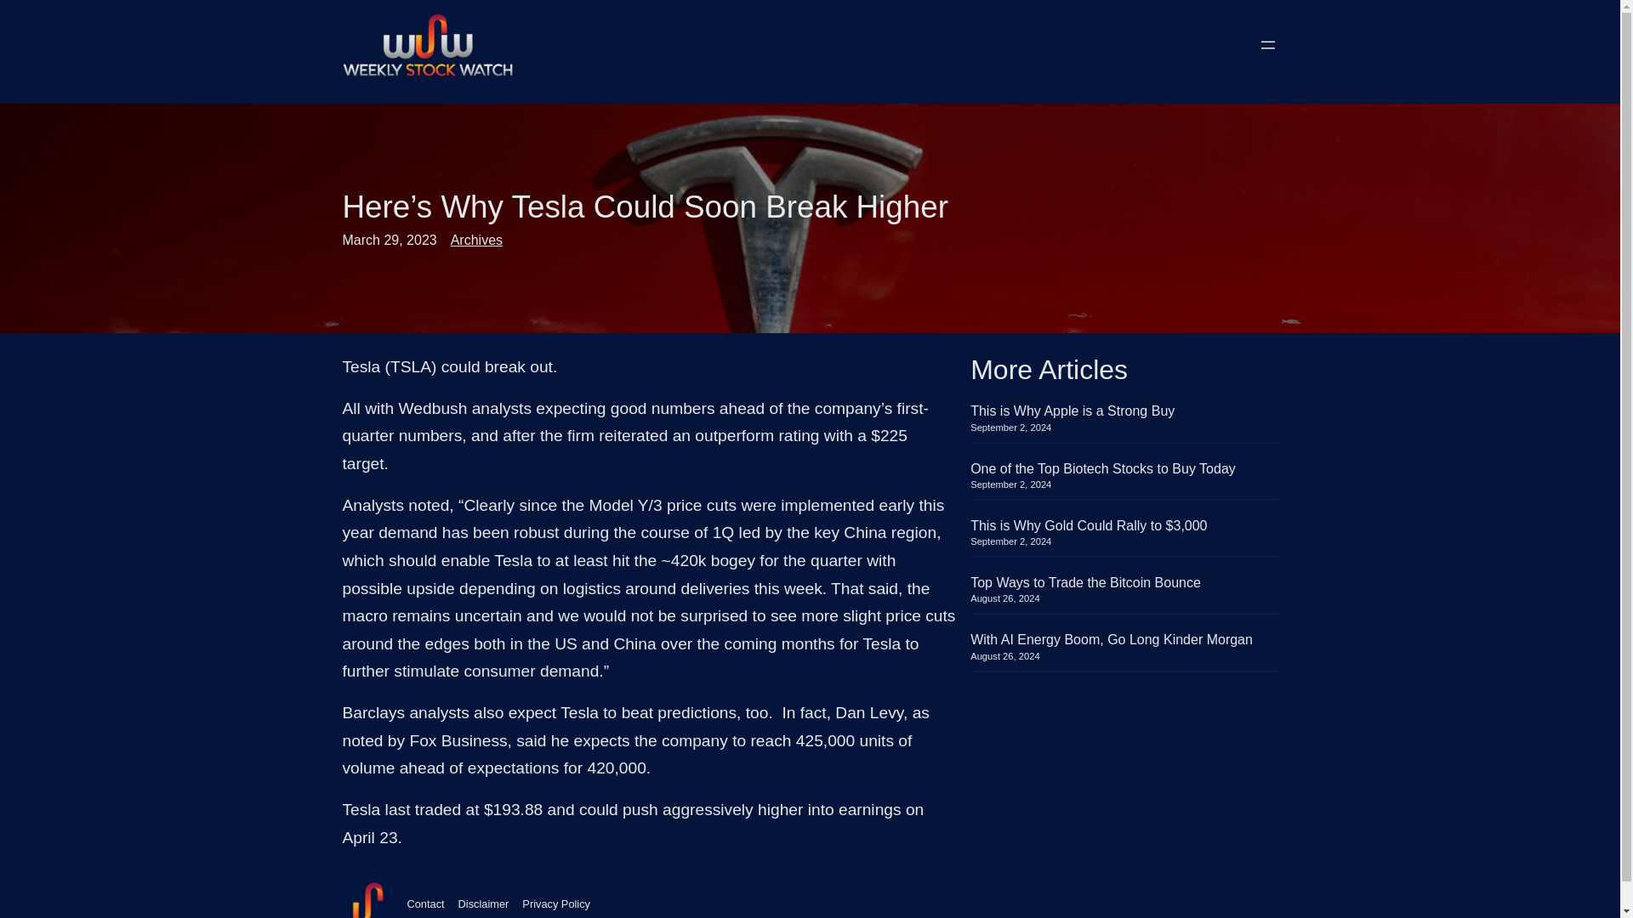 The image size is (1633, 918). What do you see at coordinates (476, 240) in the screenshot?
I see `Archives` at bounding box center [476, 240].